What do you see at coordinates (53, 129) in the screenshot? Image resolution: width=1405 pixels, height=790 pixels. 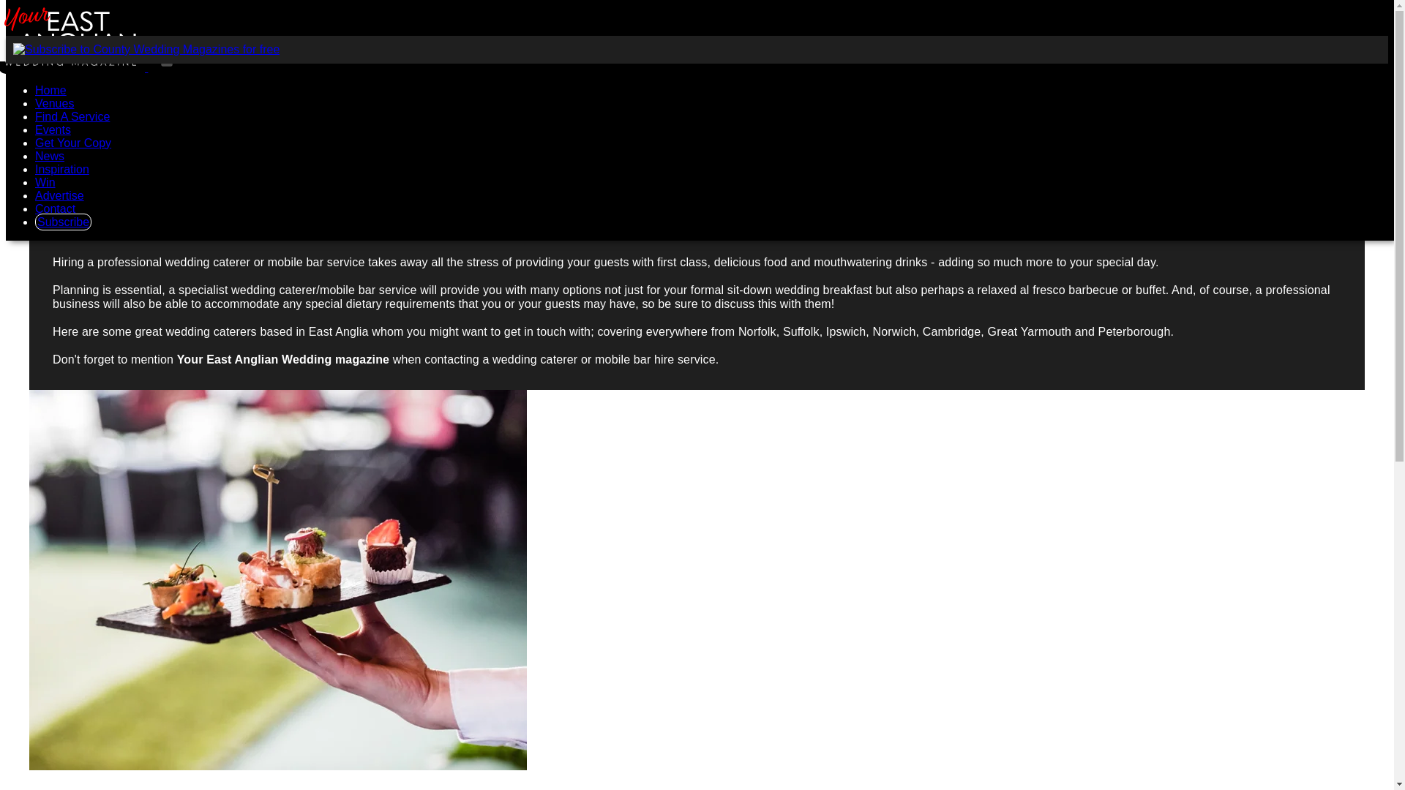 I see `Events` at bounding box center [53, 129].